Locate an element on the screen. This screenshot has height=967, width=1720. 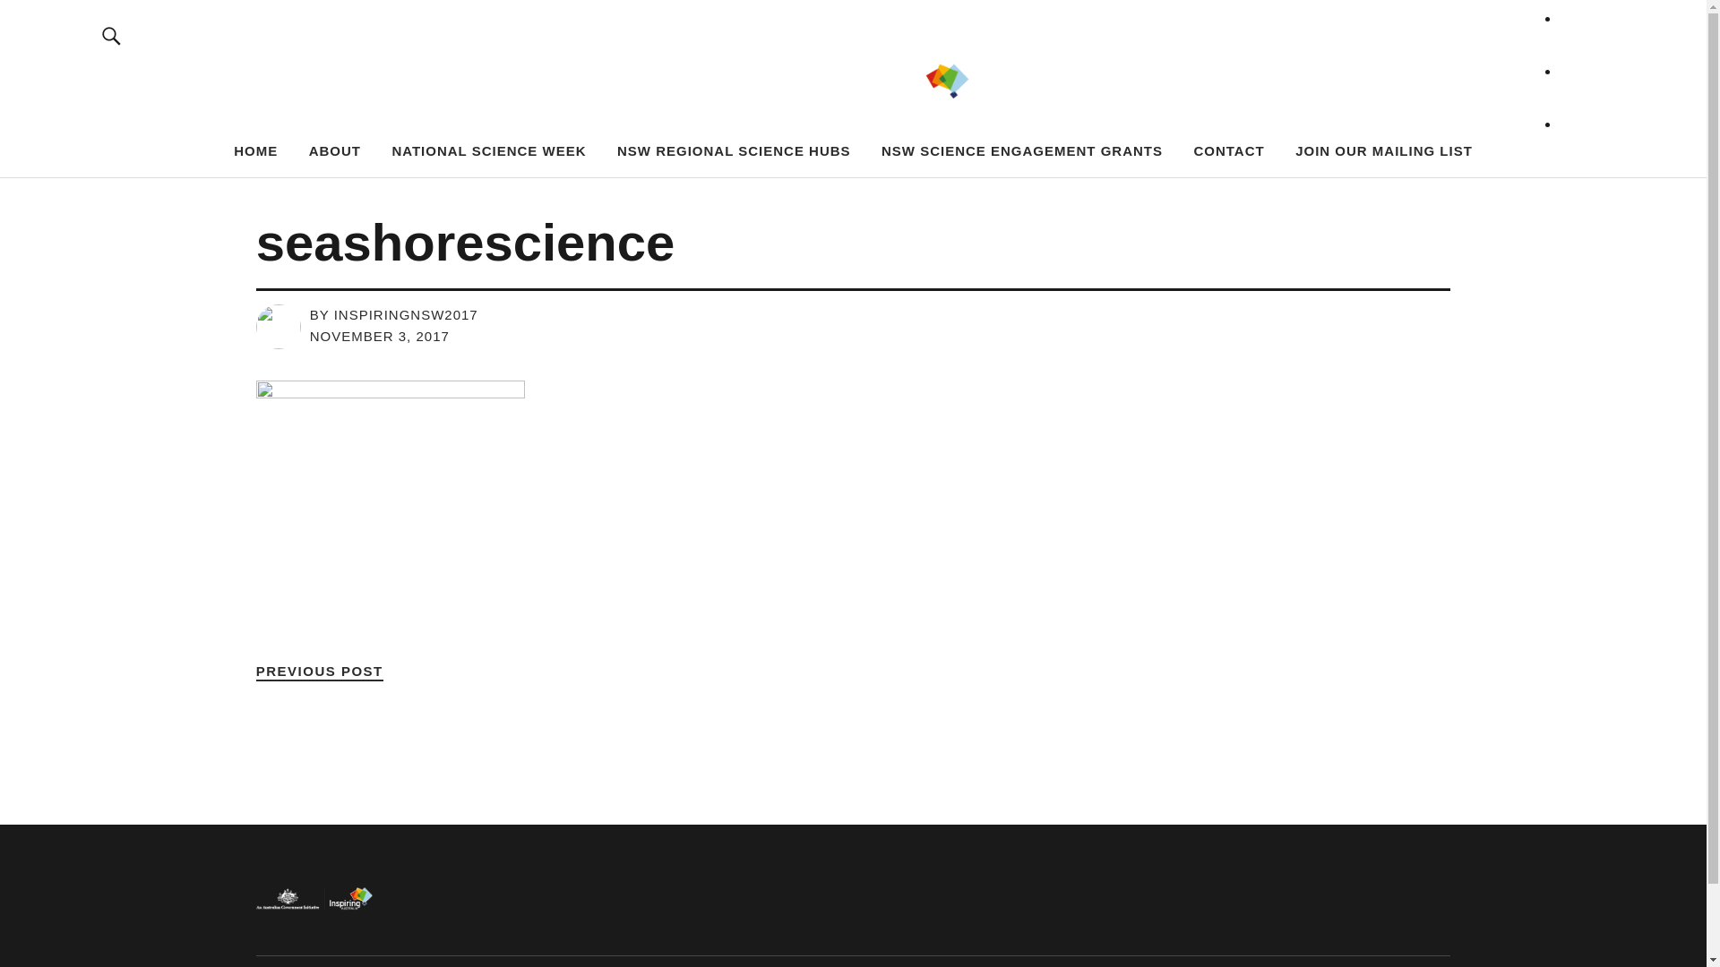
NSW SCIENCE ENGAGEMENT GRANTS is located at coordinates (1021, 150).